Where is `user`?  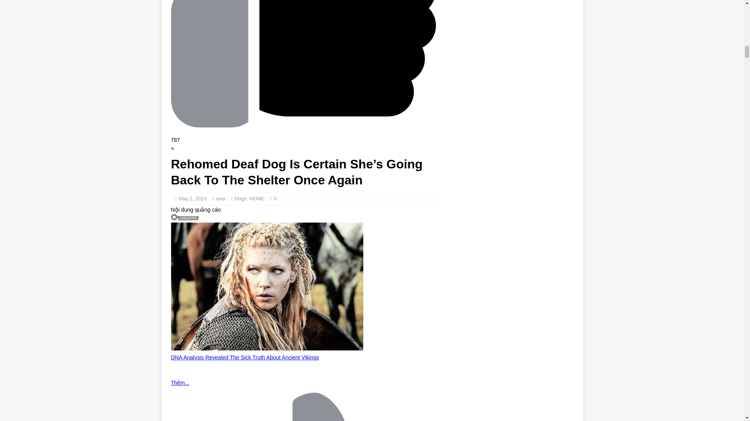 user is located at coordinates (220, 199).